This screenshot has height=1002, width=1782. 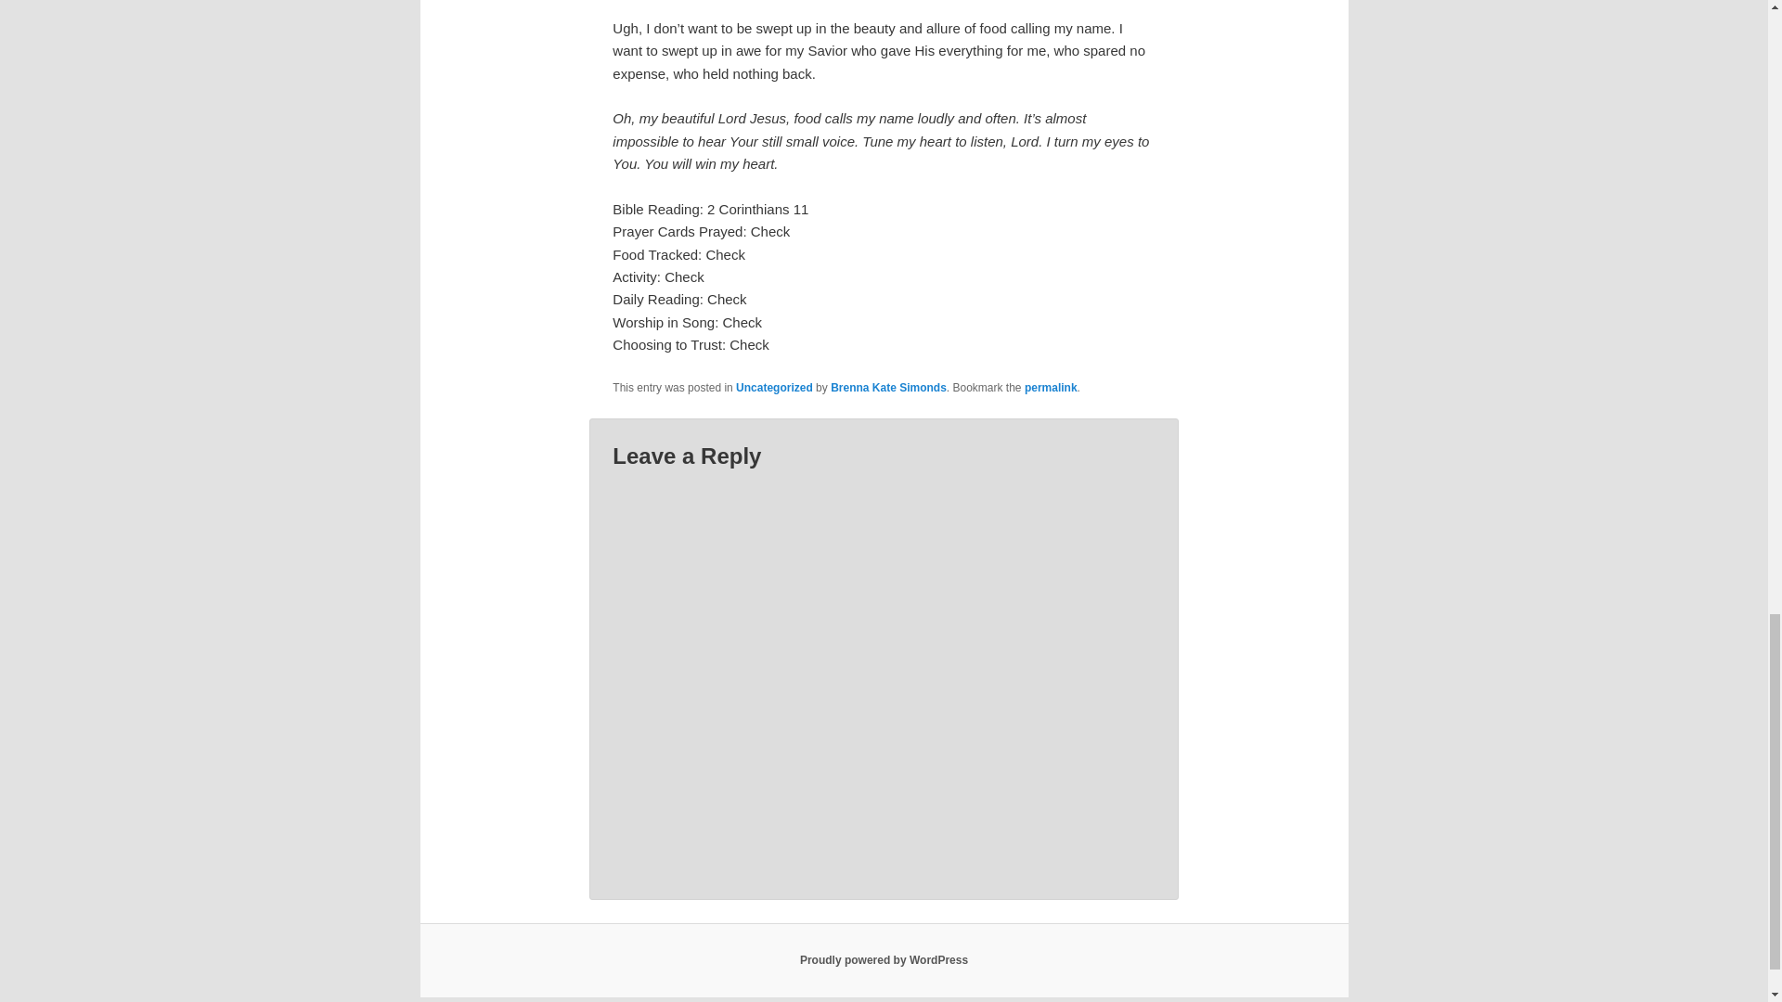 I want to click on Permalink to Day 41: Awe for Jesus, so click(x=1051, y=388).